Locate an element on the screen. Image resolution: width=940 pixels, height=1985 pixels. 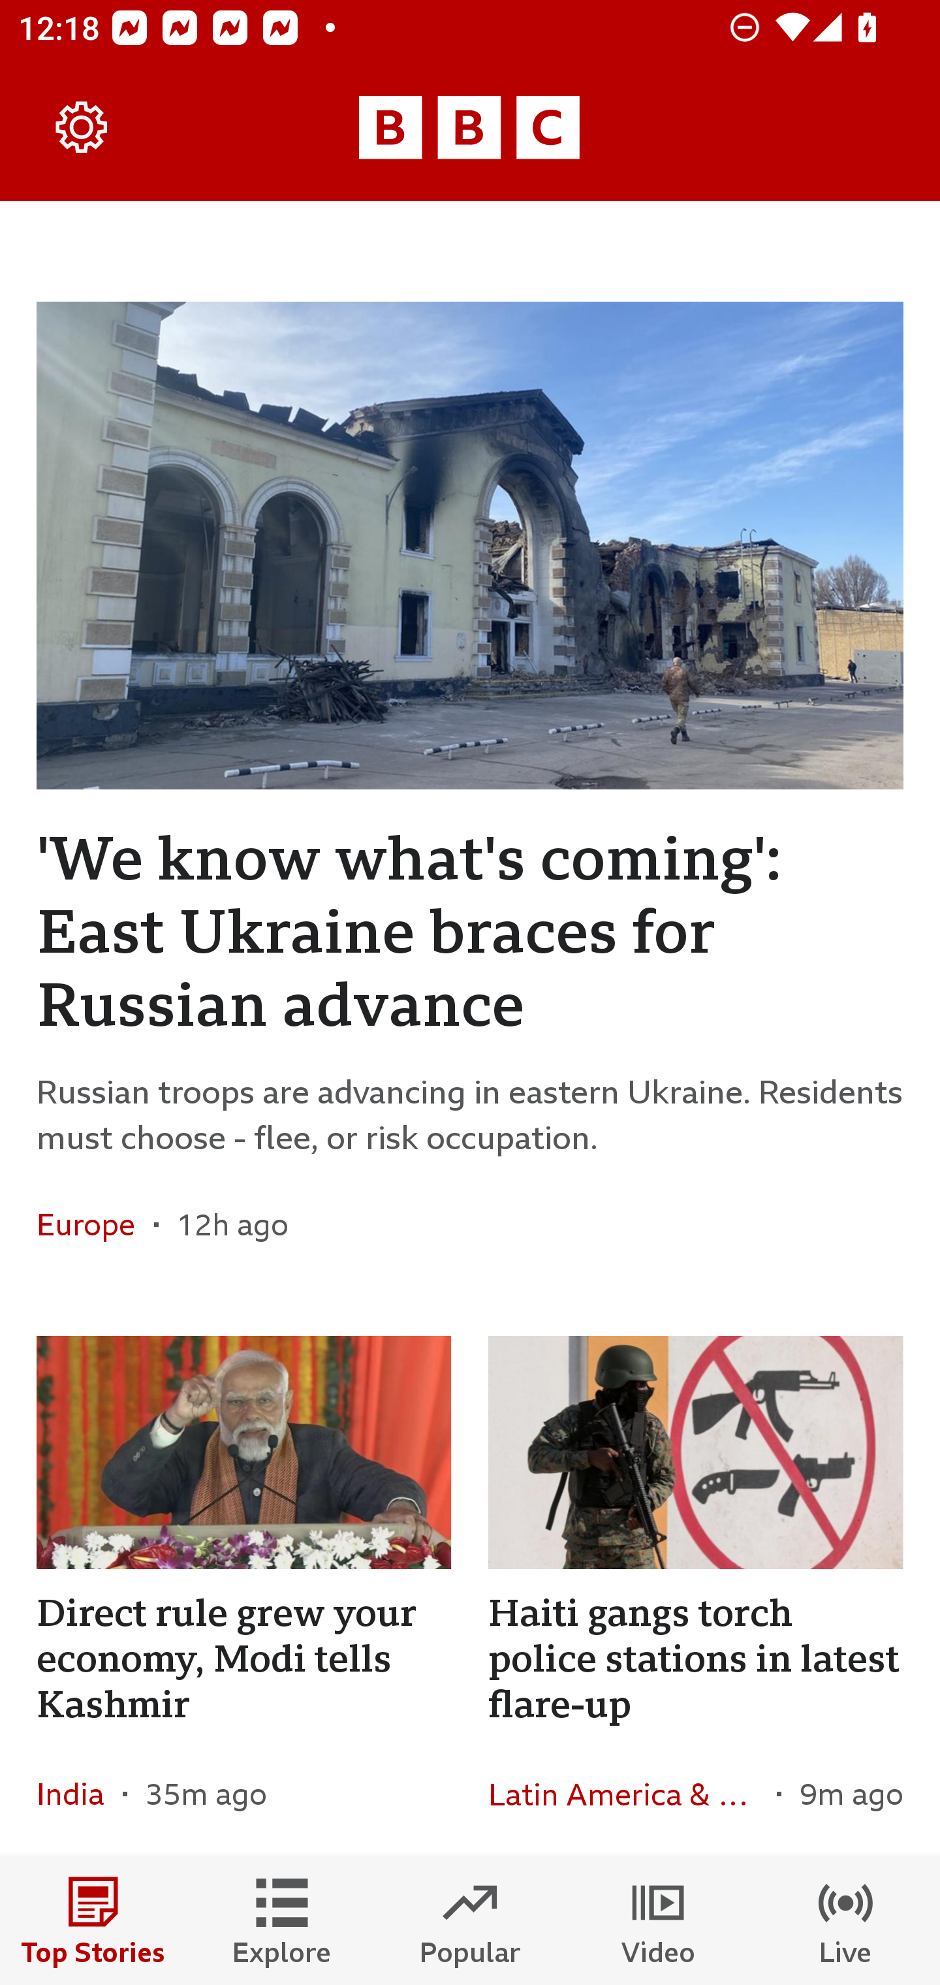
Explore is located at coordinates (282, 1921).